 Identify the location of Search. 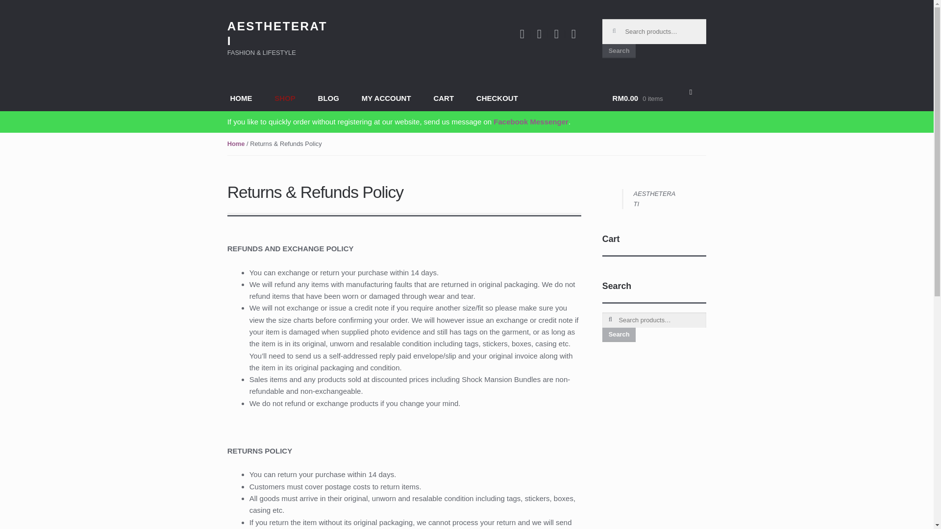
(619, 334).